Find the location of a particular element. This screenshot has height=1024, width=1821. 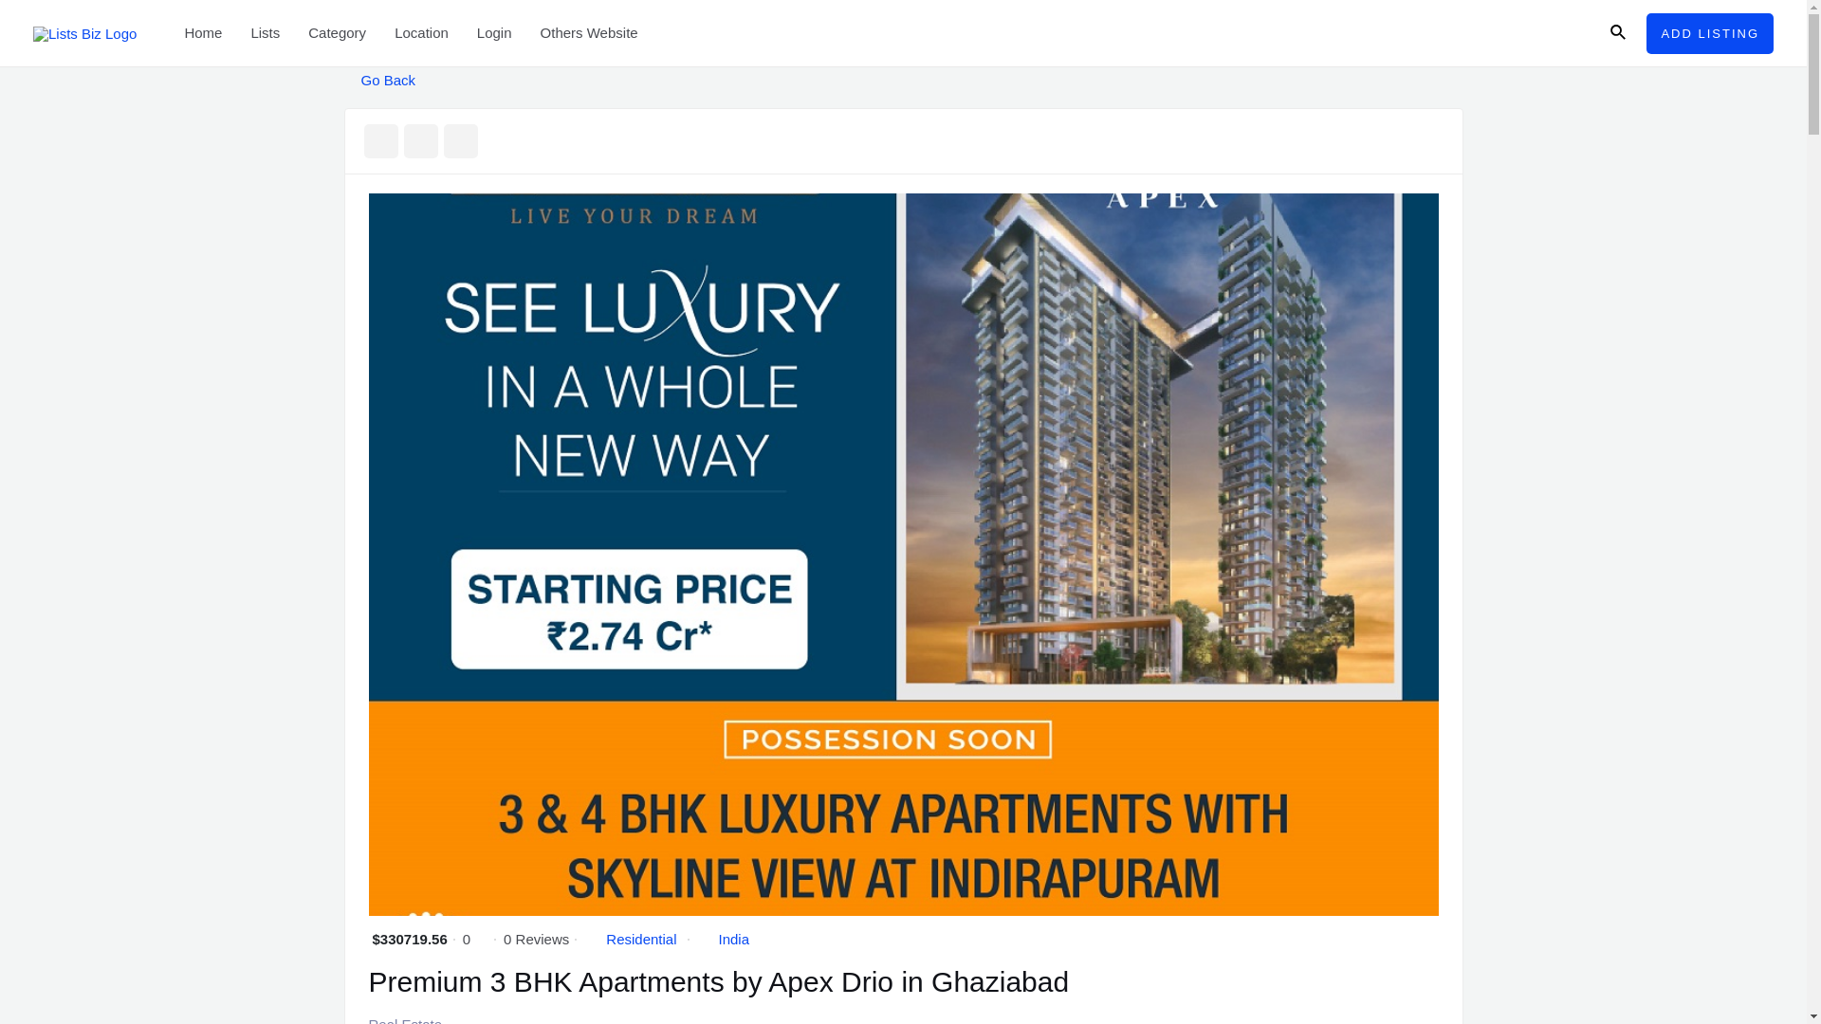

Location is located at coordinates (421, 33).